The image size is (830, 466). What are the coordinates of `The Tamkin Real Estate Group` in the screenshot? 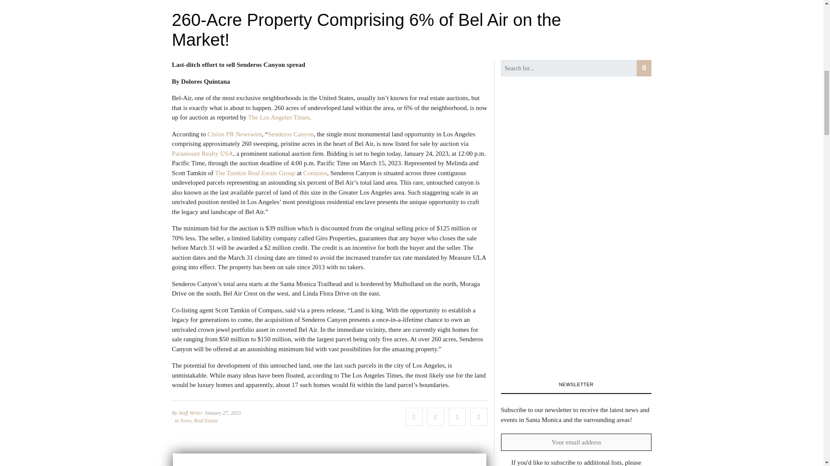 It's located at (255, 173).